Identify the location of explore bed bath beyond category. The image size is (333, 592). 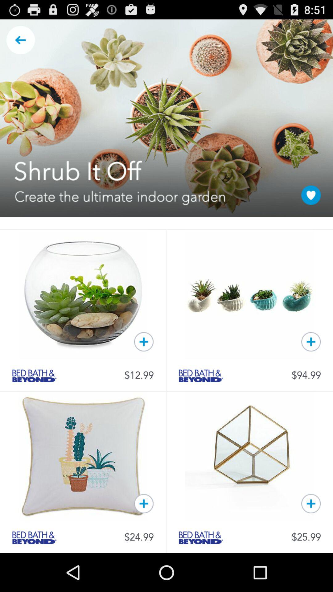
(201, 376).